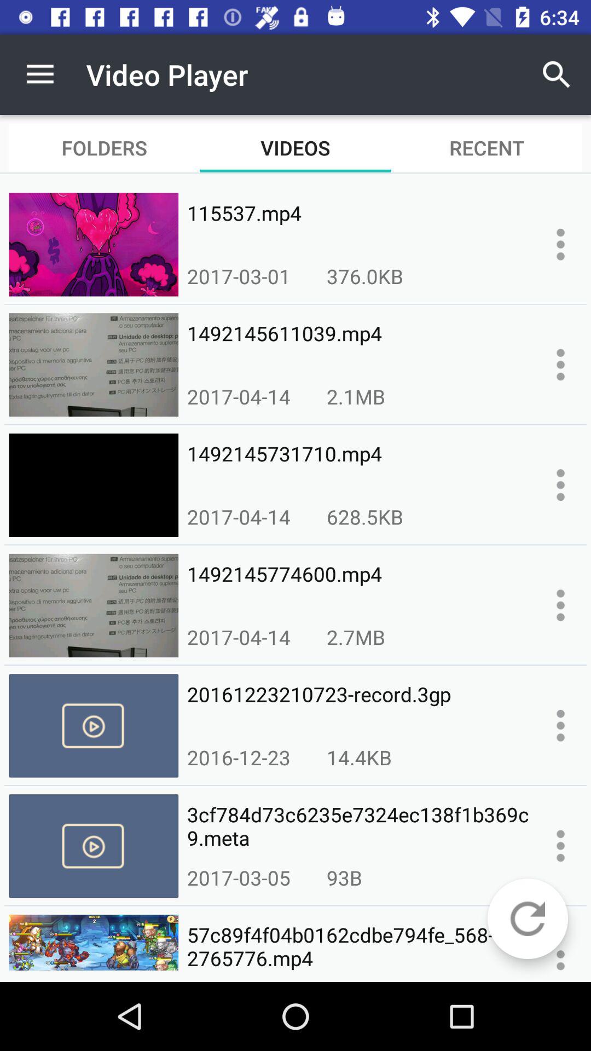 The image size is (591, 1051). Describe the element at coordinates (239, 757) in the screenshot. I see `turn on 2016-12-23` at that location.